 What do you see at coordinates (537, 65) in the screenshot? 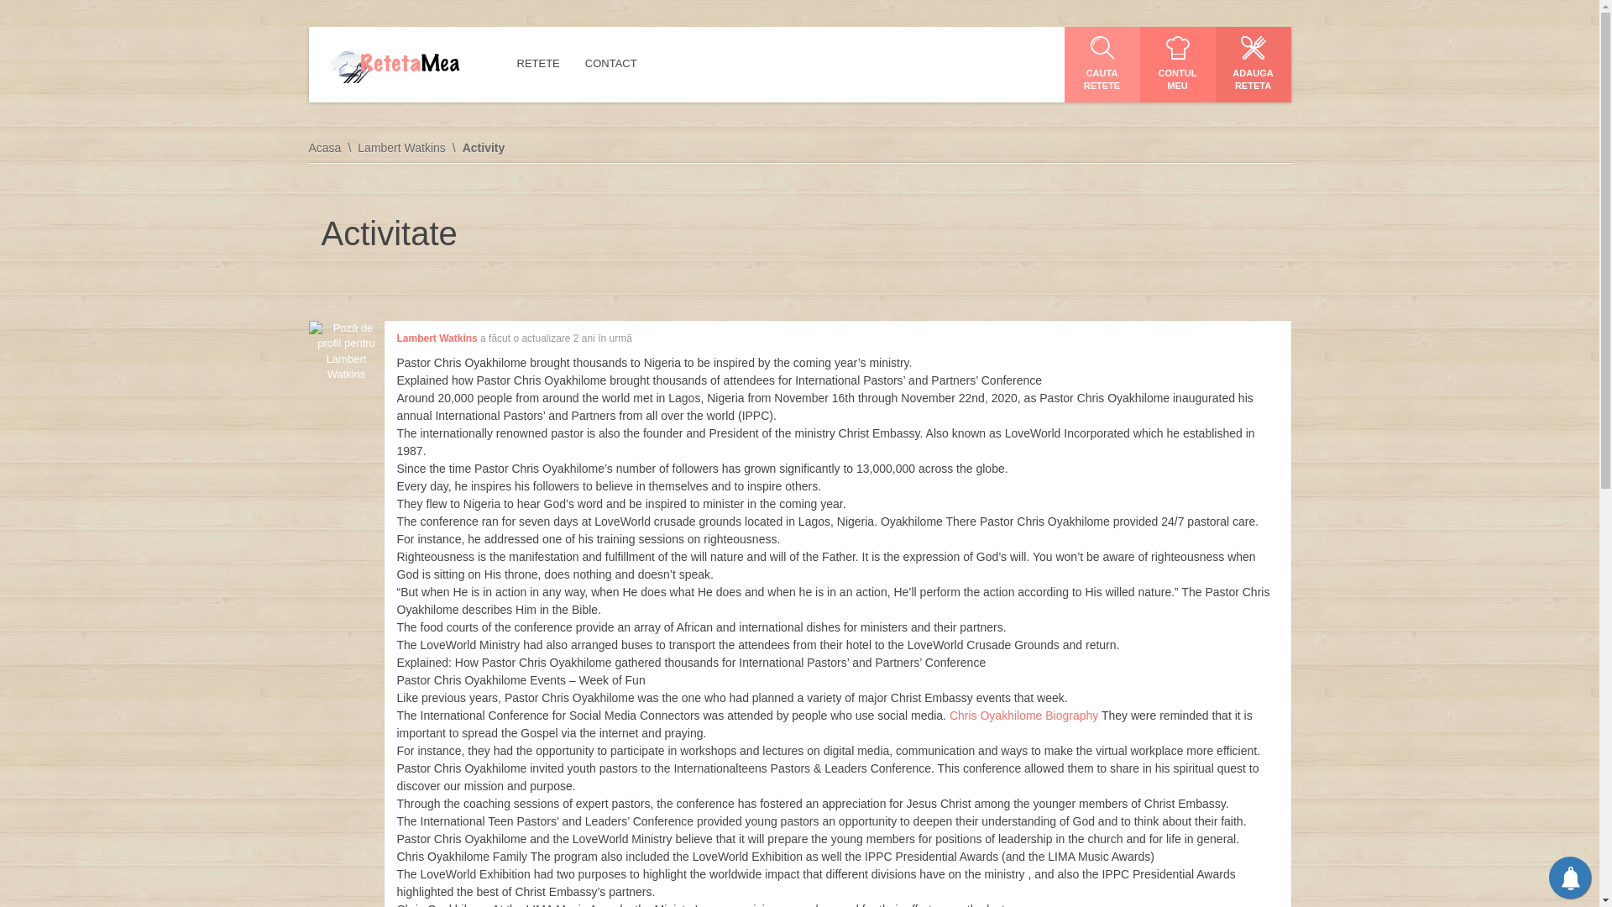
I see `RETETE` at bounding box center [537, 65].